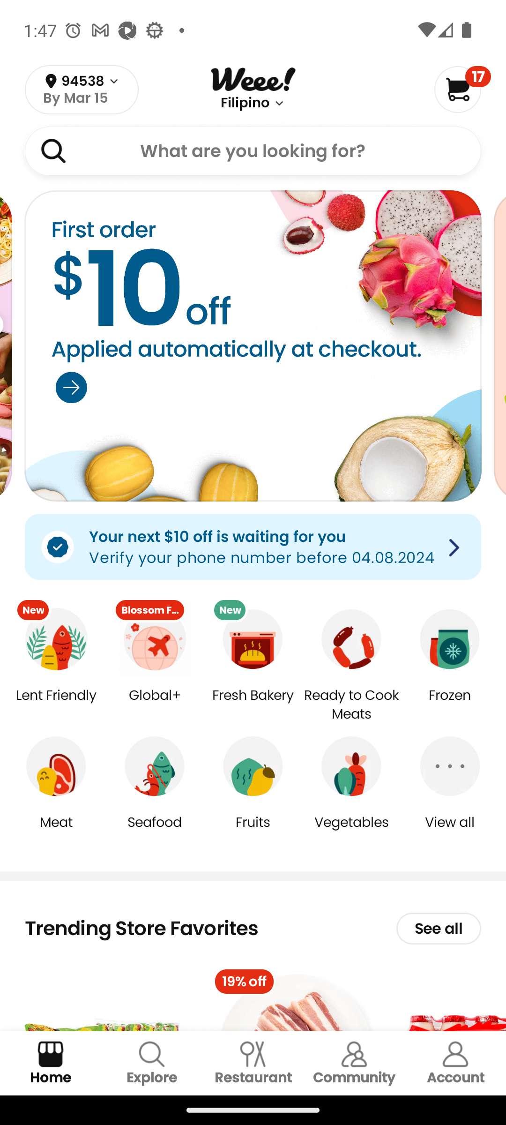 This screenshot has height=1125, width=506. What do you see at coordinates (253, 832) in the screenshot?
I see `Fruits` at bounding box center [253, 832].